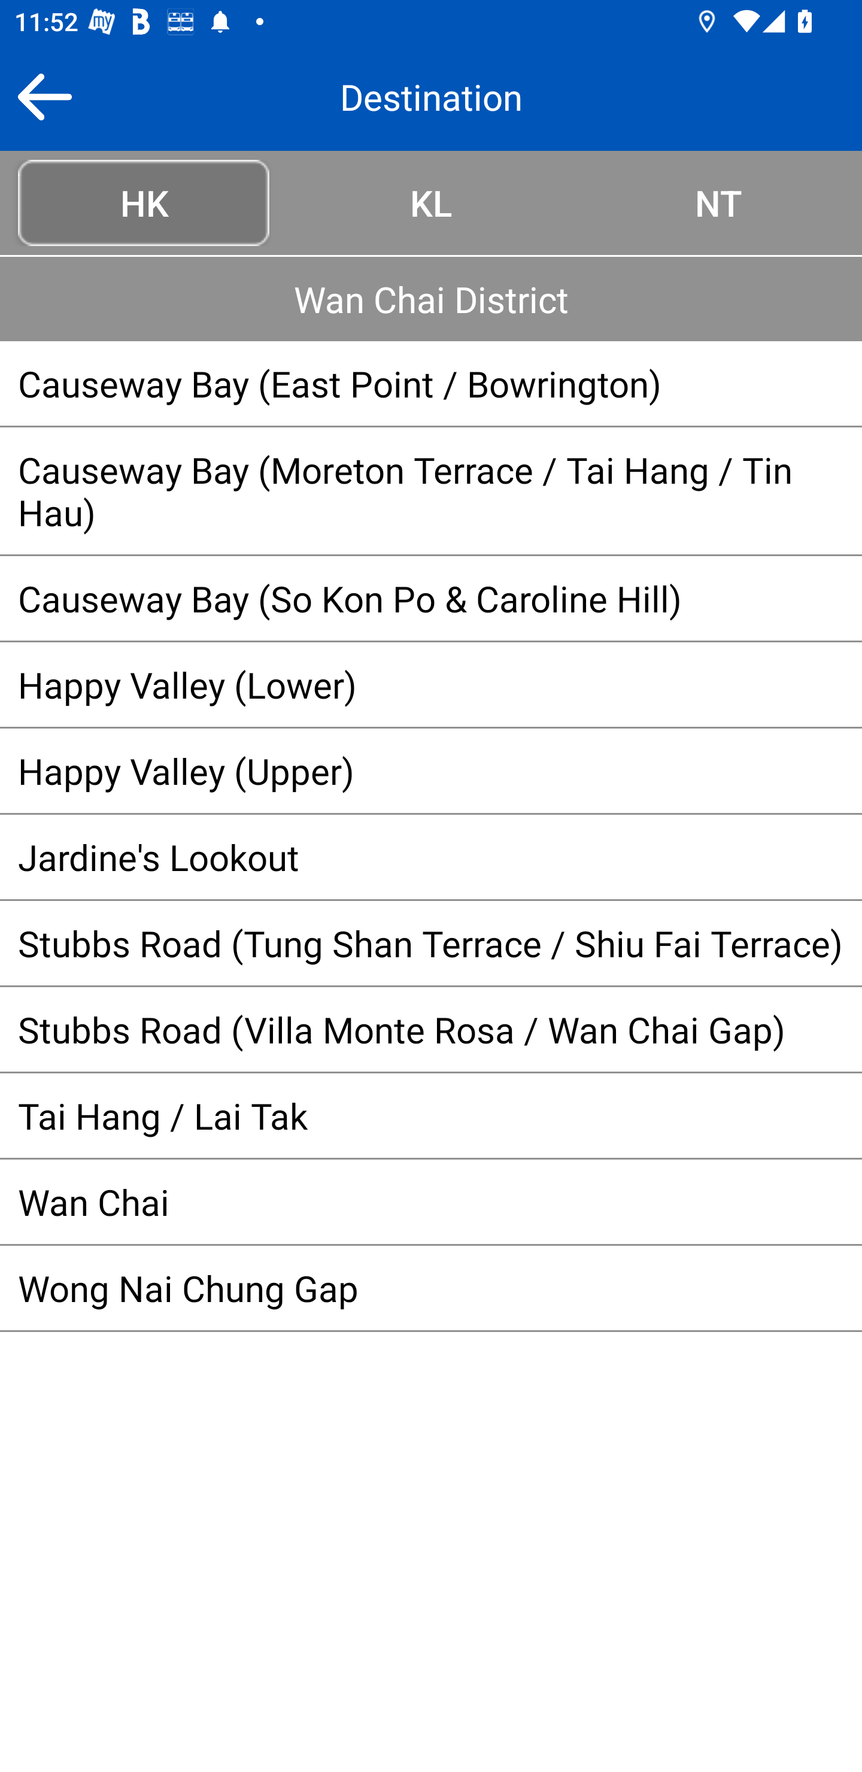 The image size is (862, 1772). What do you see at coordinates (431, 942) in the screenshot?
I see `Stubbs Road (Tung Shan Terrace / Shiu Fai Terrace)` at bounding box center [431, 942].